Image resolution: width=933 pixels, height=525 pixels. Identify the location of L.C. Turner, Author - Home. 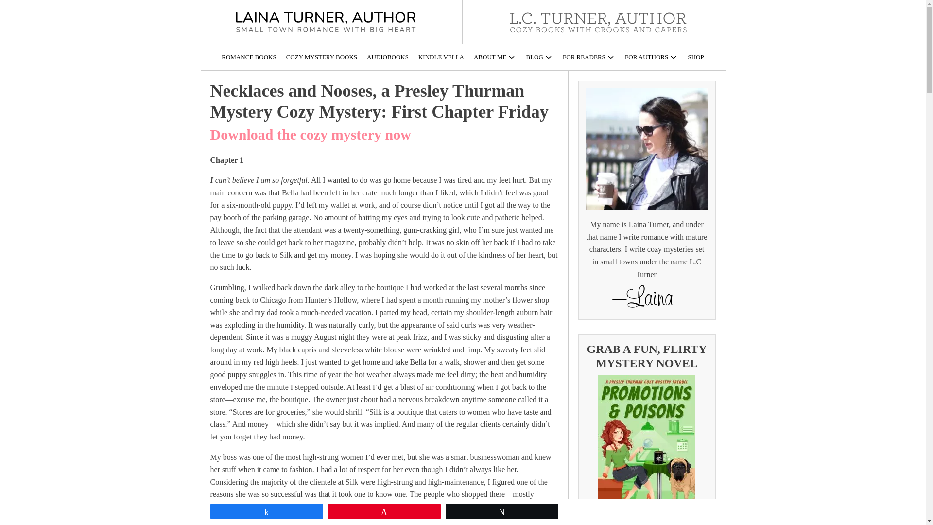
(599, 21).